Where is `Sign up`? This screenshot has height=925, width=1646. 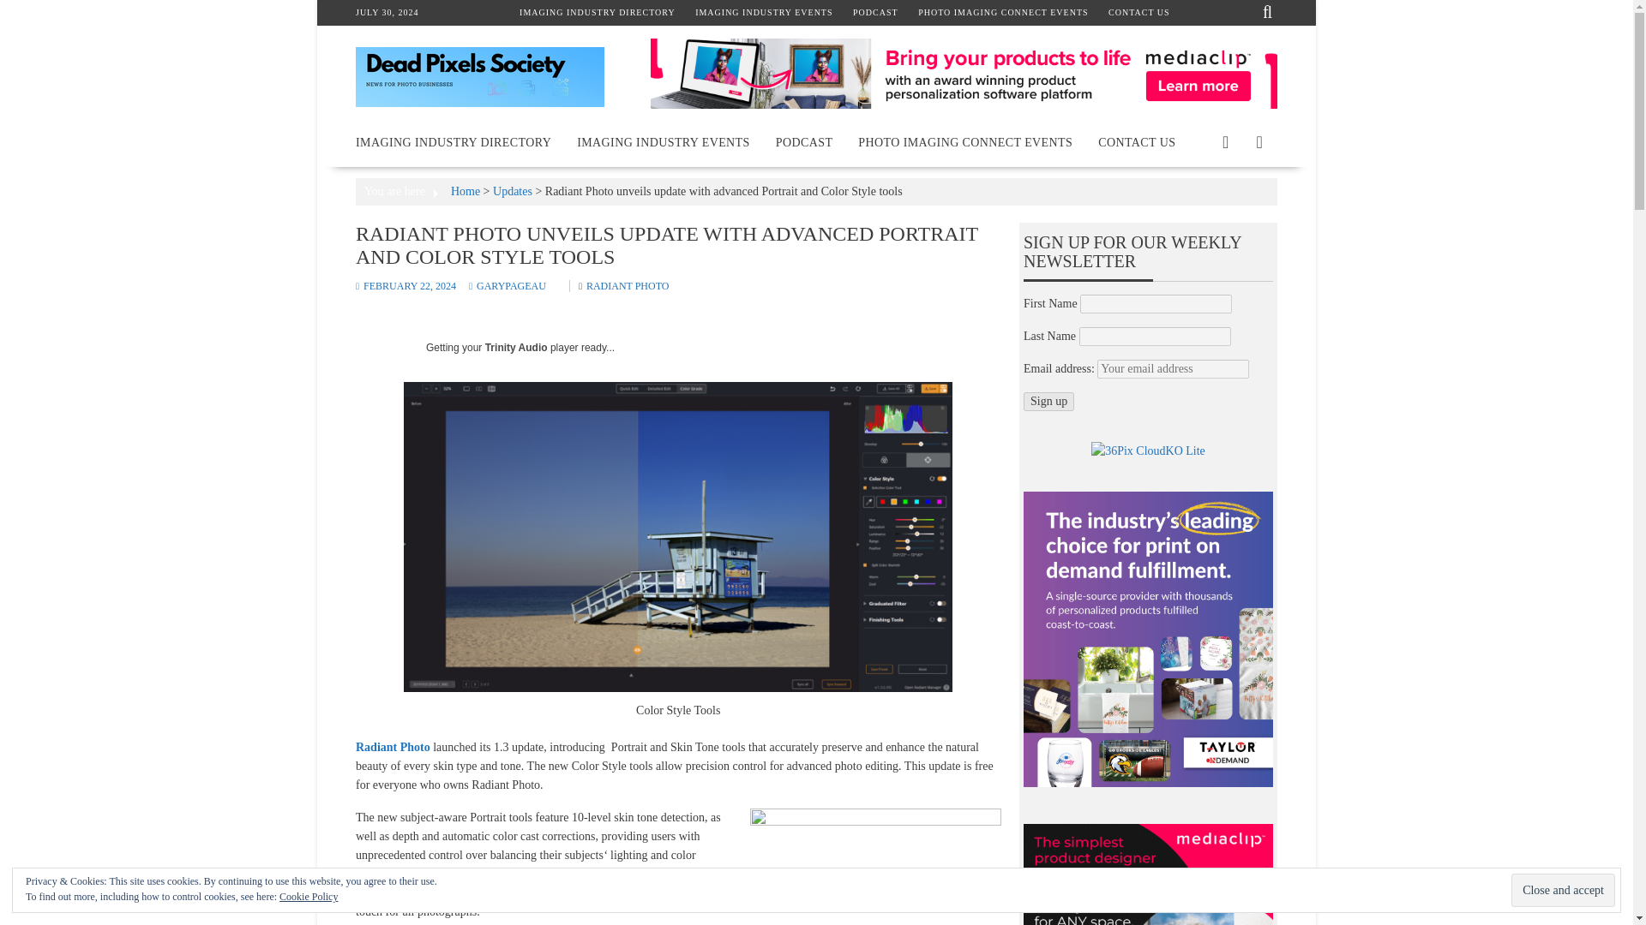
Sign up is located at coordinates (1049, 401).